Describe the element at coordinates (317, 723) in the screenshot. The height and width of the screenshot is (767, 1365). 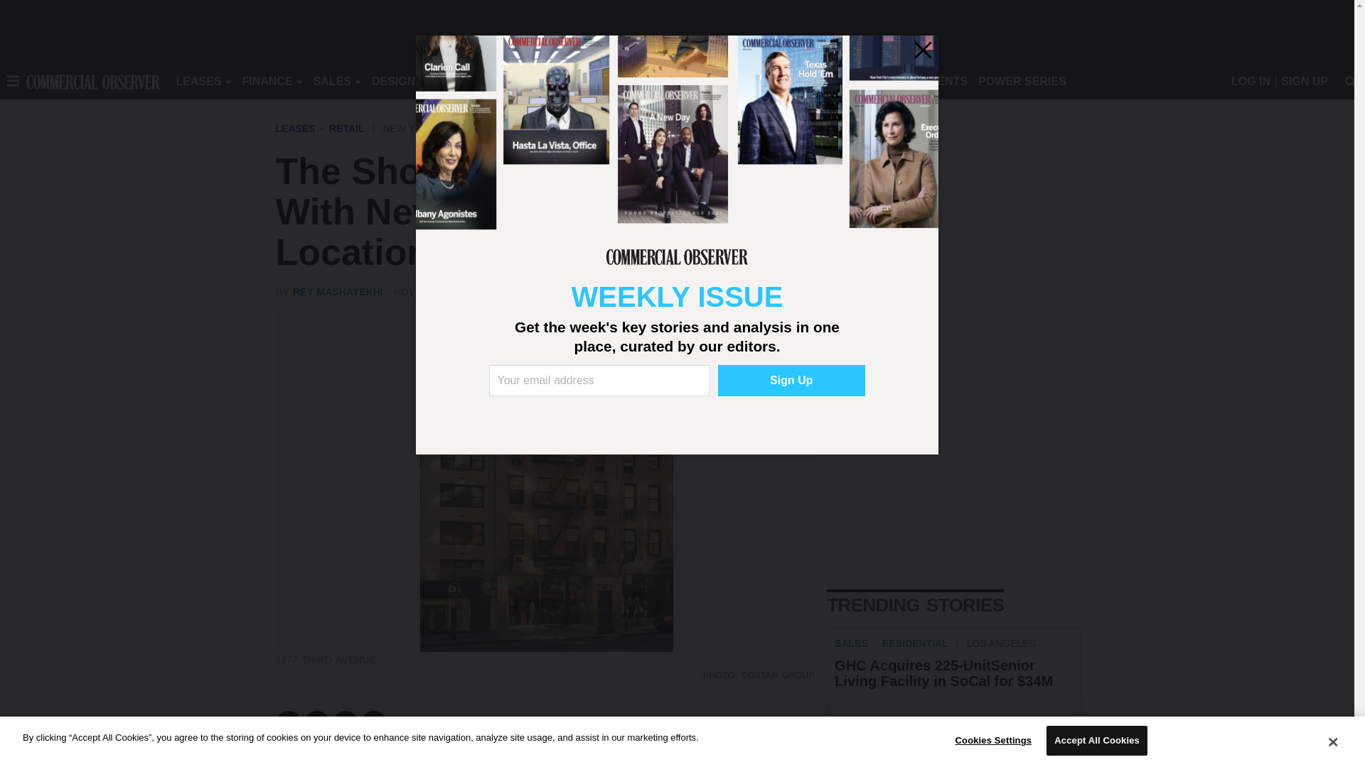
I see `Tweet` at that location.